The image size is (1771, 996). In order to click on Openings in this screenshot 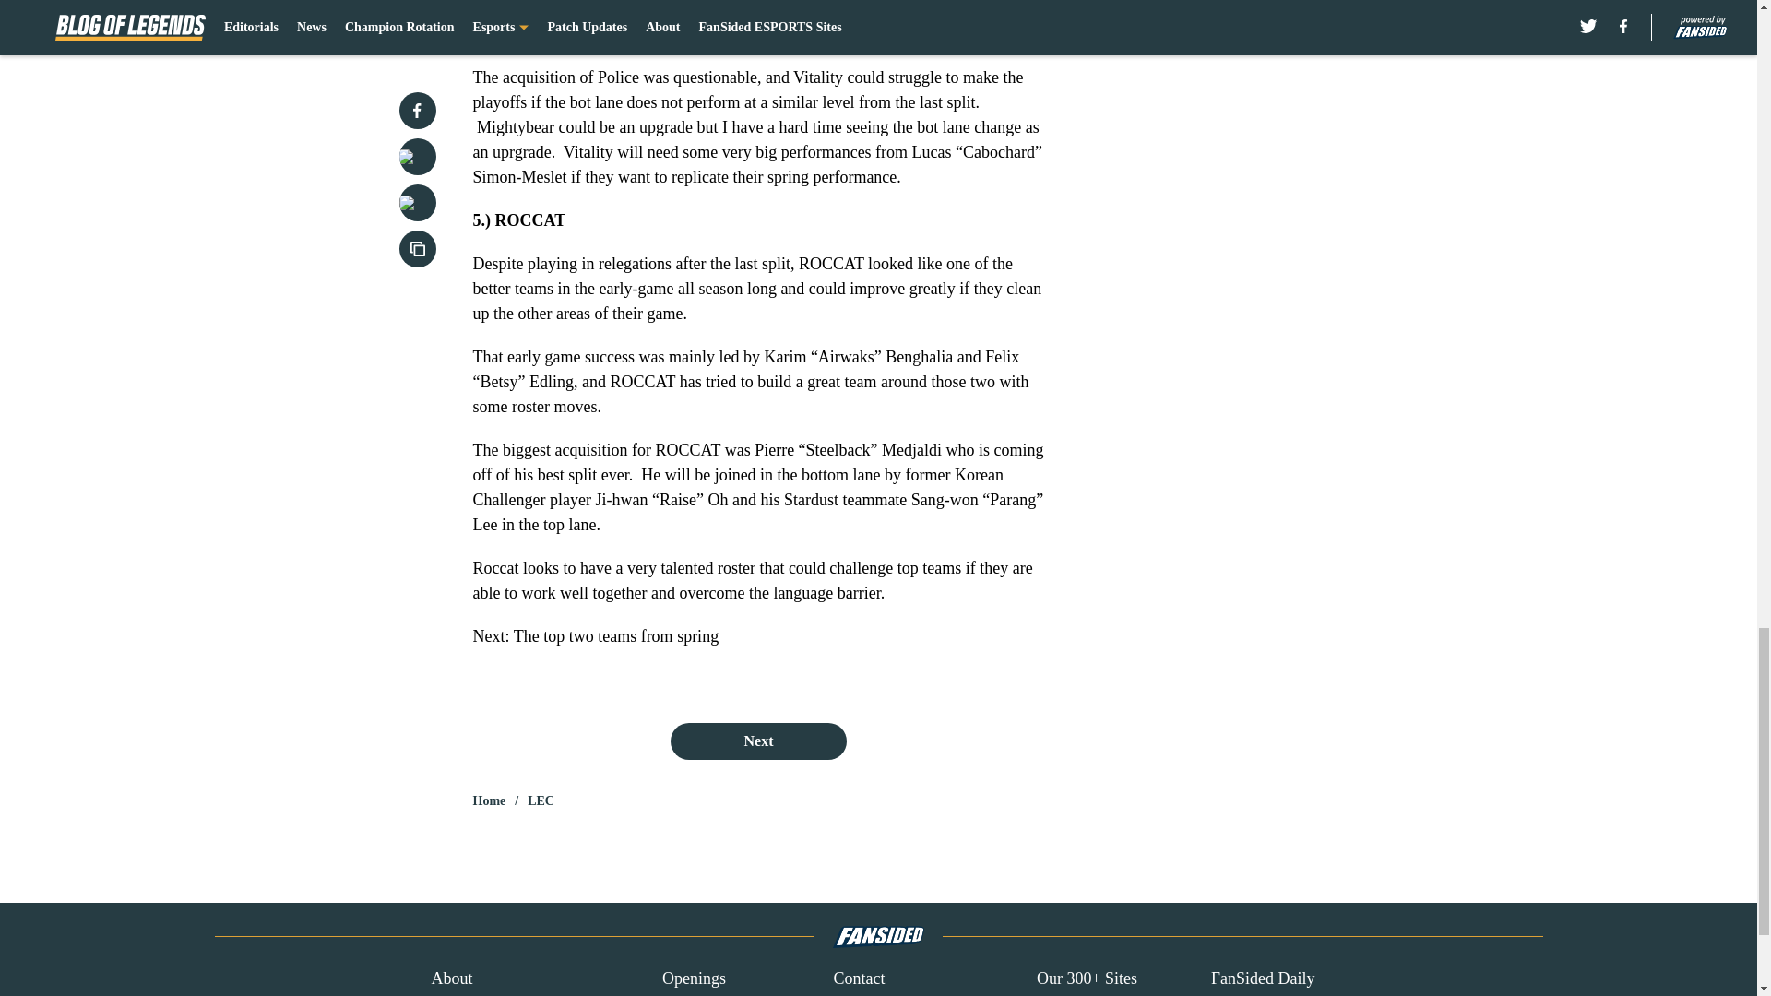, I will do `click(694, 978)`.